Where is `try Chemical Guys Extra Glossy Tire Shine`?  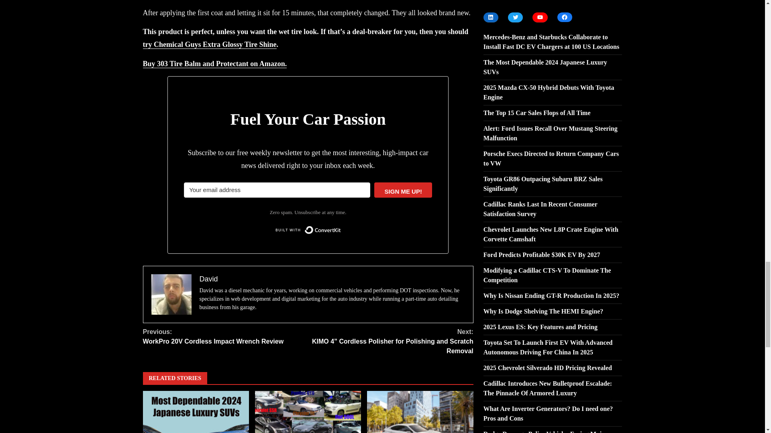
try Chemical Guys Extra Glossy Tire Shine is located at coordinates (210, 45).